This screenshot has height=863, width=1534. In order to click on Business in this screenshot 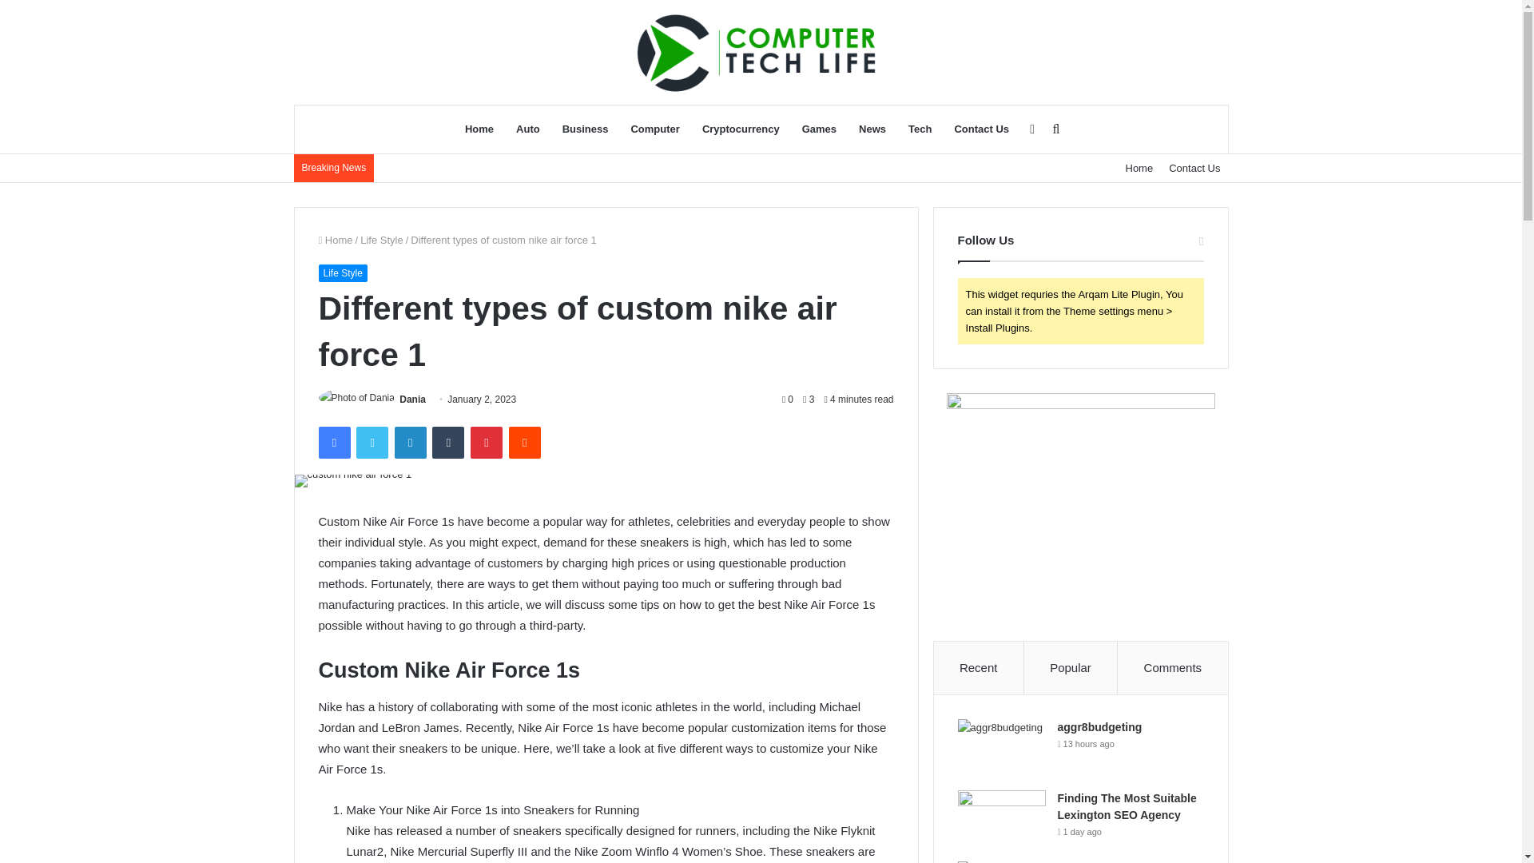, I will do `click(585, 129)`.